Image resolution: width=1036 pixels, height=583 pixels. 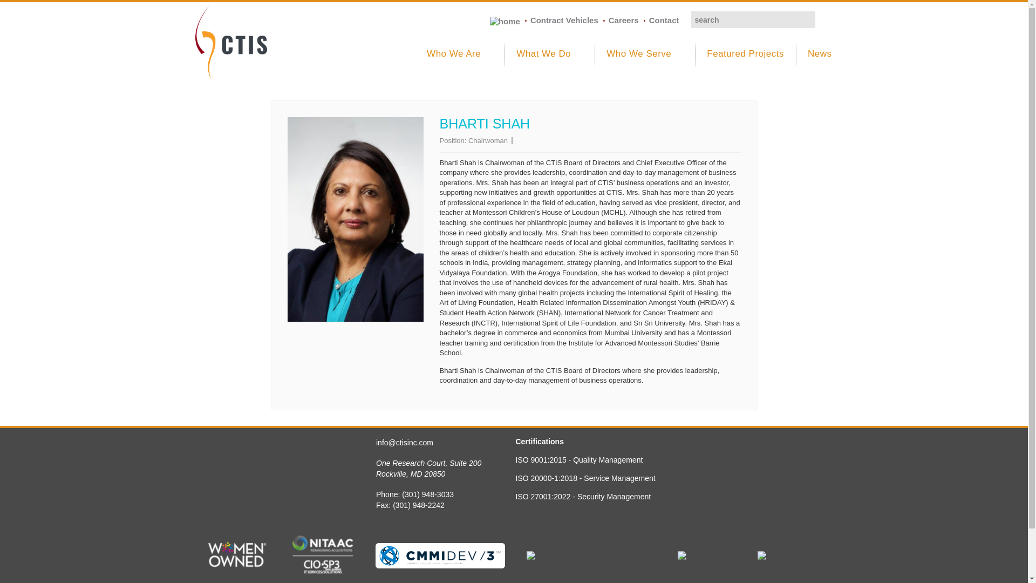 What do you see at coordinates (624, 21) in the screenshot?
I see `Careers` at bounding box center [624, 21].